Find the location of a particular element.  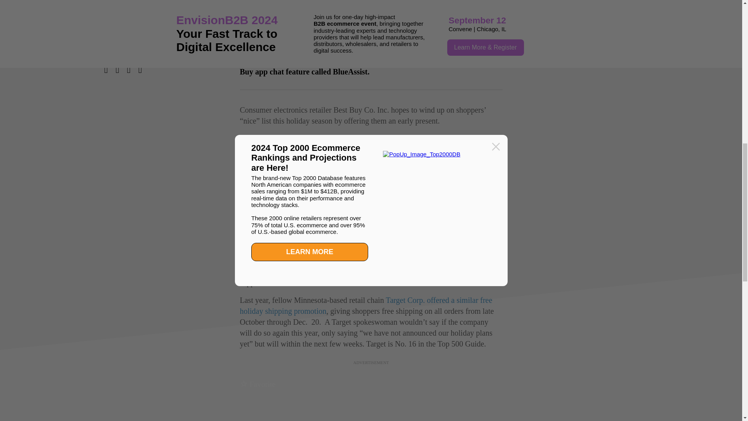

Best Buy raises the stakes on free shipping for the holidays is located at coordinates (254, 138).